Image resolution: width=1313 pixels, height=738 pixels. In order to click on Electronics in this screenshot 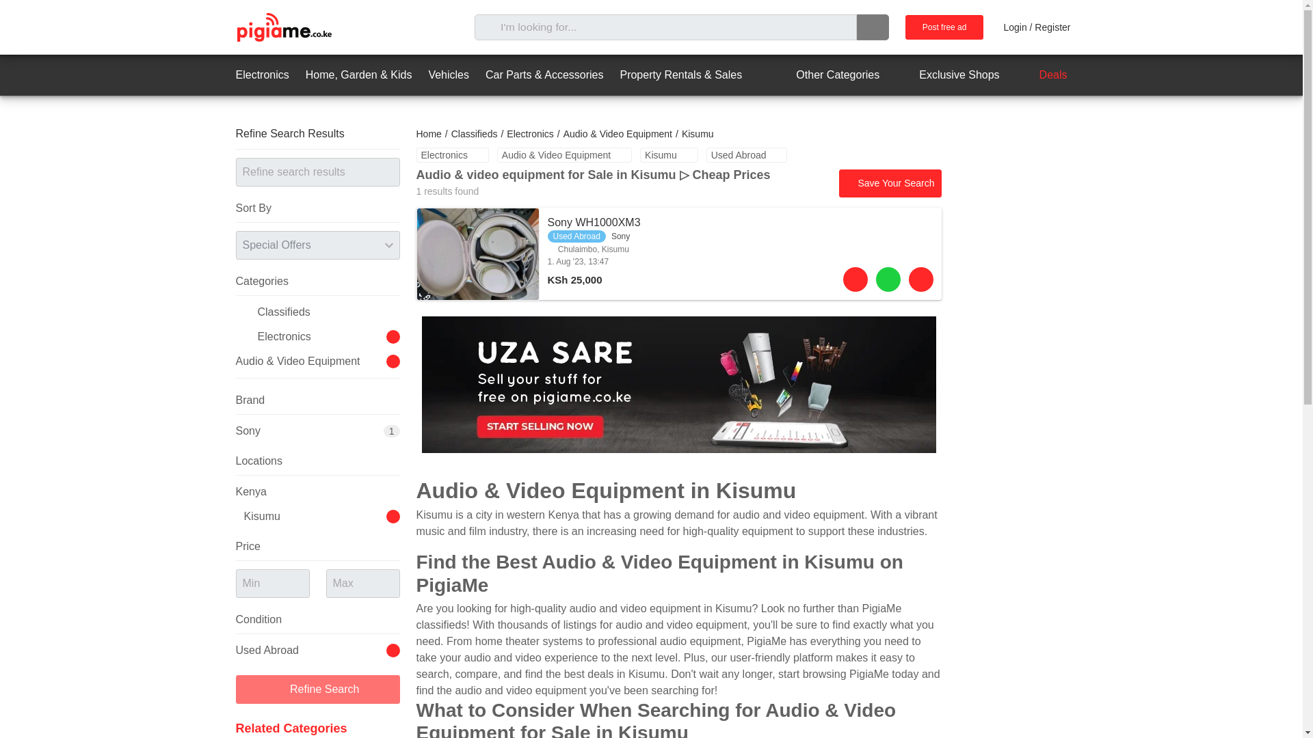, I will do `click(261, 75)`.